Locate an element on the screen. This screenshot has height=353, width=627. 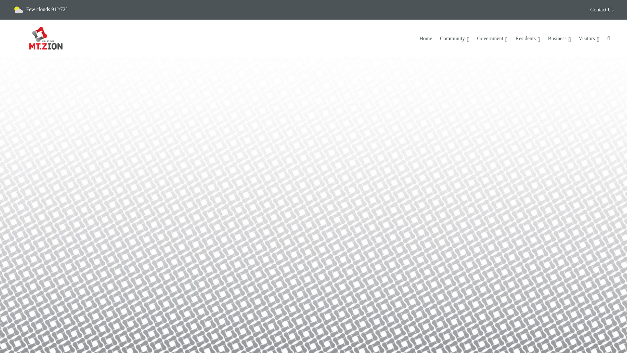
Contact Us is located at coordinates (602, 10).